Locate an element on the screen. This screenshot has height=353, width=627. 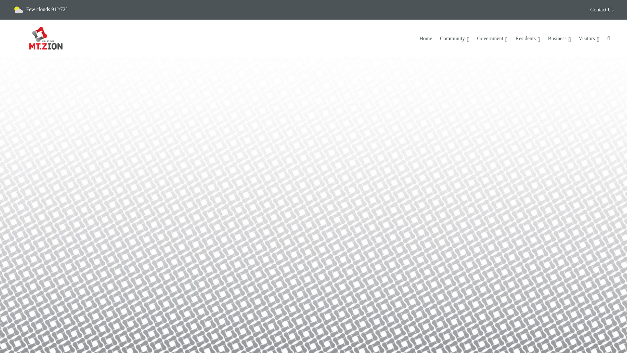
Contact Us is located at coordinates (602, 10).